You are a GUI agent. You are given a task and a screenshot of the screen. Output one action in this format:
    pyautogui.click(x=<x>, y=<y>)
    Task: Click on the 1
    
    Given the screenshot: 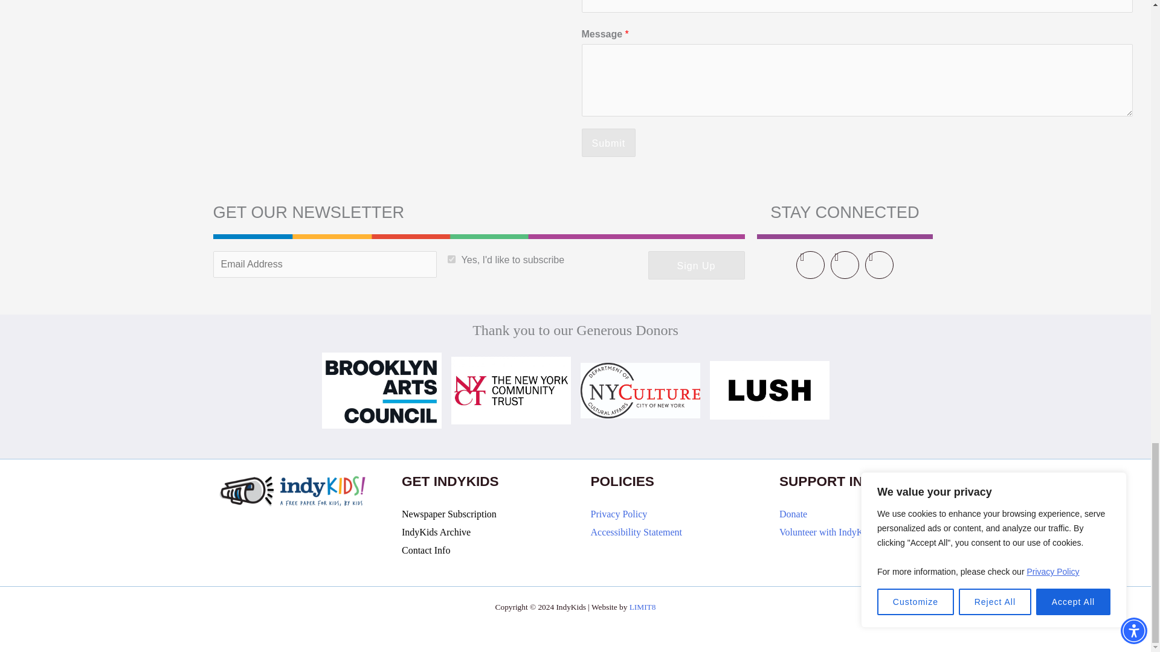 What is the action you would take?
    pyautogui.click(x=452, y=260)
    